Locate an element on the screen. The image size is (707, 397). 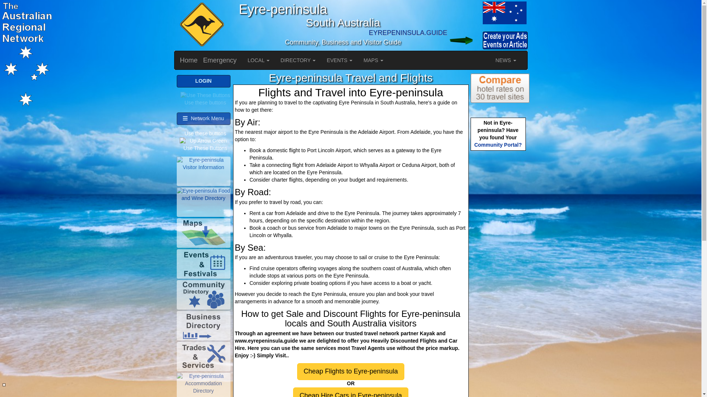
Eyre-peninsula Hotel Search Engine is located at coordinates (500, 88).